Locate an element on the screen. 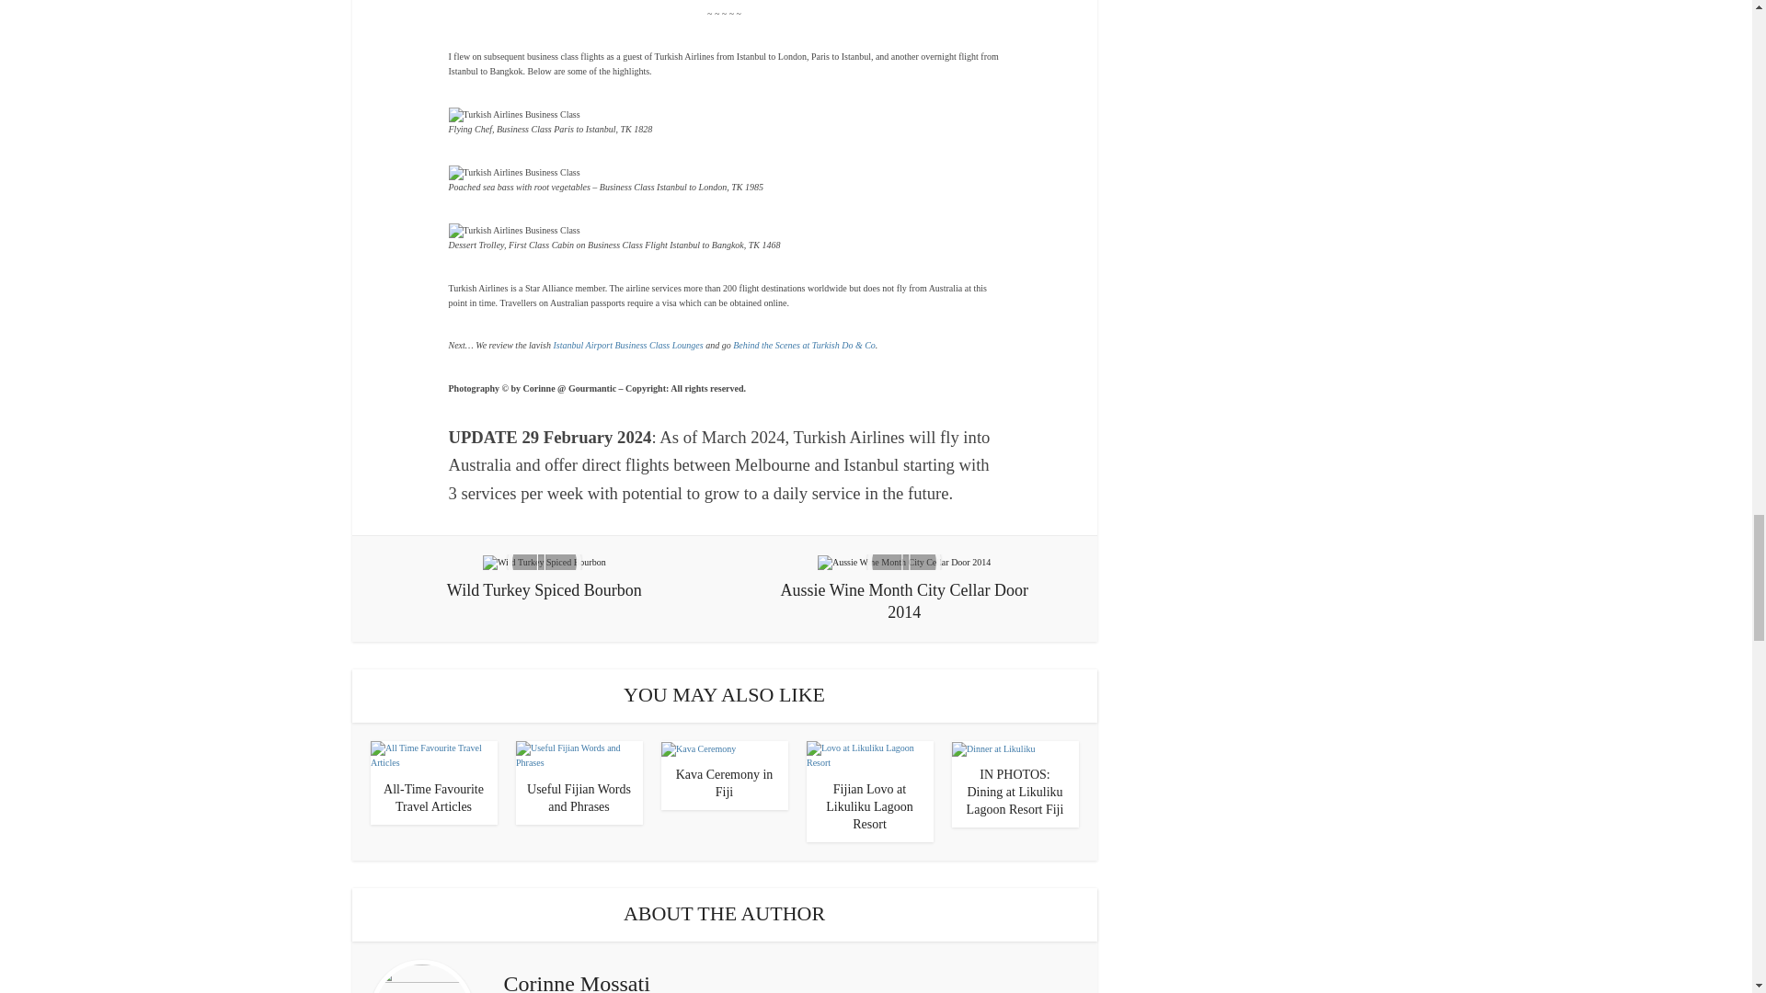 This screenshot has width=1766, height=993. Kava Ceremony in Fiji is located at coordinates (697, 747).